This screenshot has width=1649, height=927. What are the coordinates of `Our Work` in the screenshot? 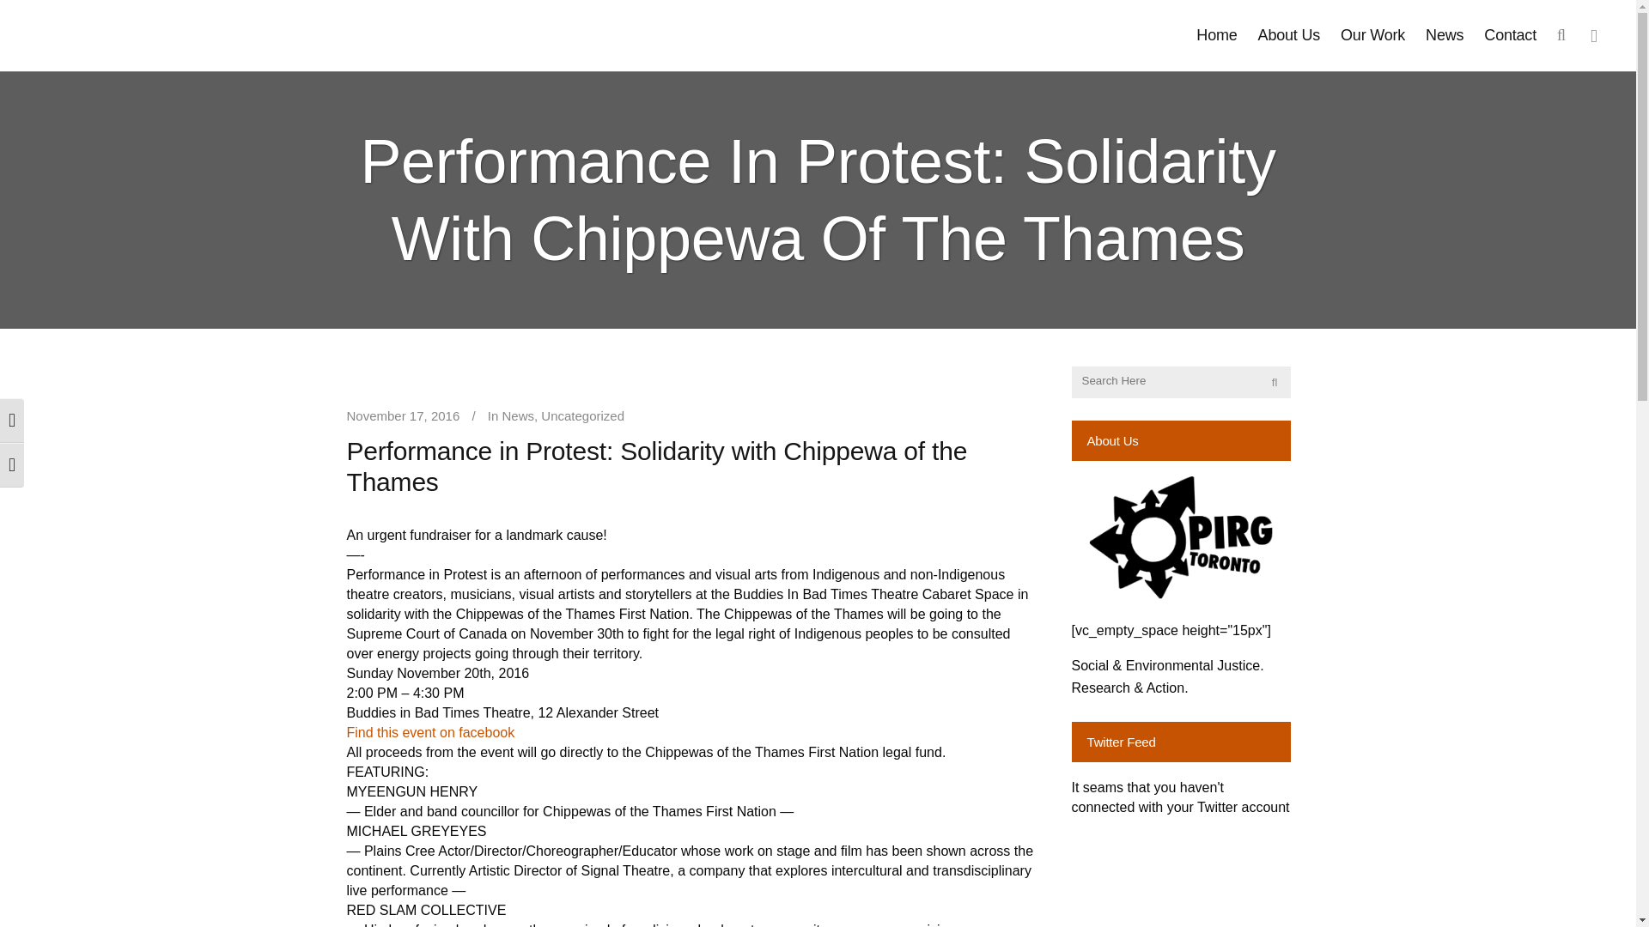 It's located at (1372, 36).